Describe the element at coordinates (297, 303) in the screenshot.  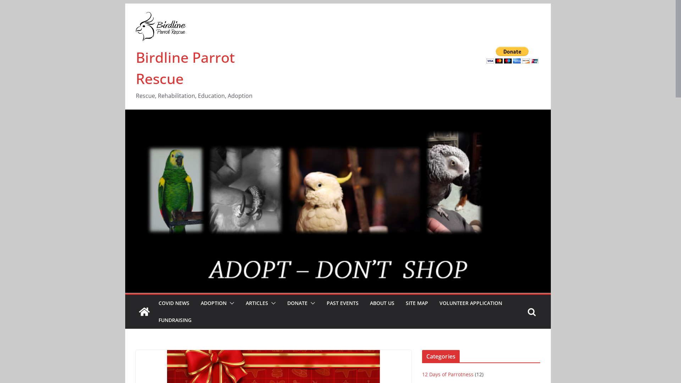
I see `DONATE` at that location.